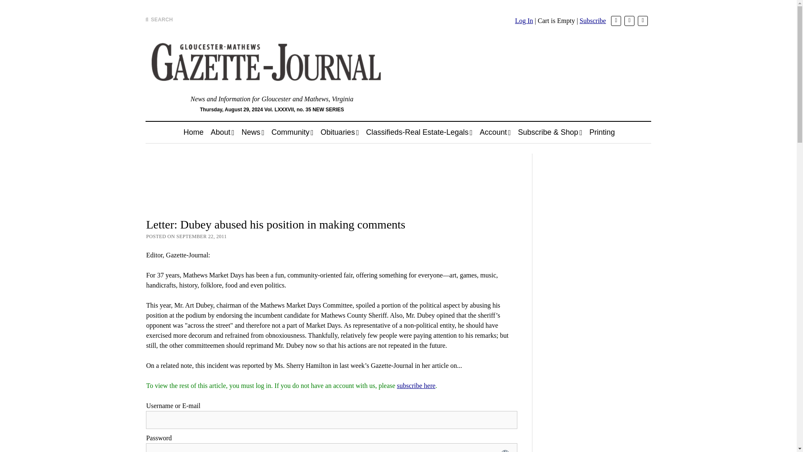 This screenshot has width=803, height=452. What do you see at coordinates (616, 21) in the screenshot?
I see `twitter` at bounding box center [616, 21].